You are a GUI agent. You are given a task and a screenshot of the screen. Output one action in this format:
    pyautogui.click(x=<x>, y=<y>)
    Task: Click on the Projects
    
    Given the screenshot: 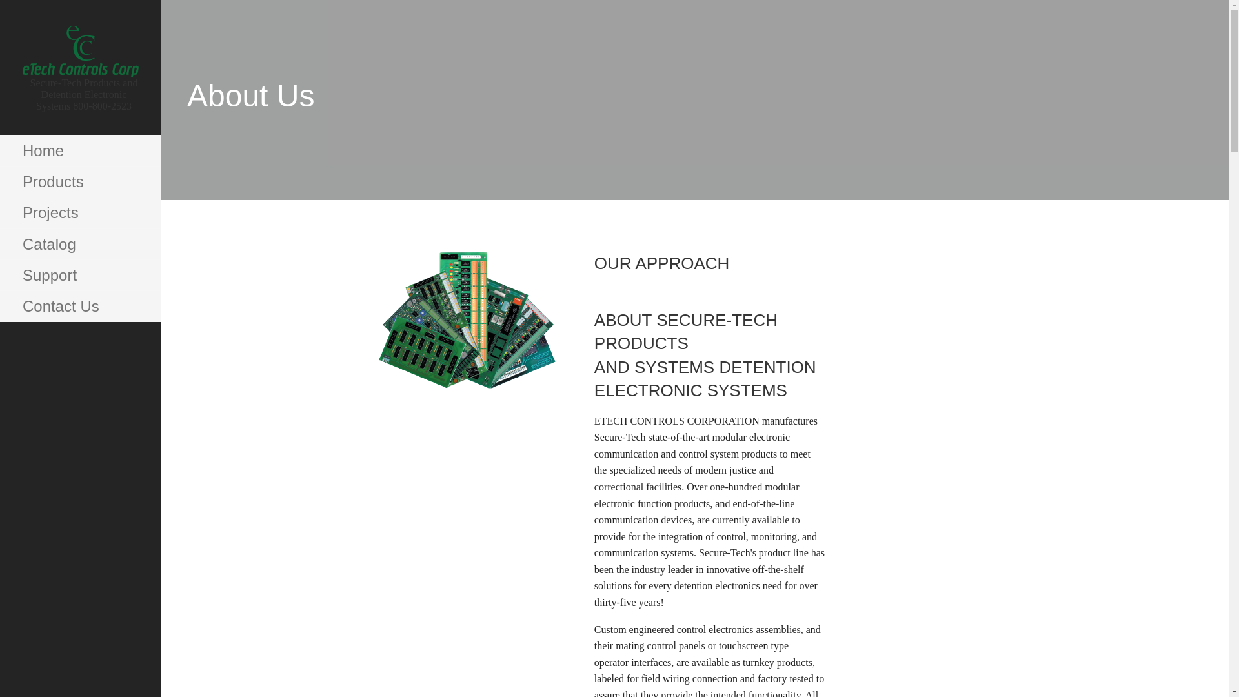 What is the action you would take?
    pyautogui.click(x=80, y=213)
    